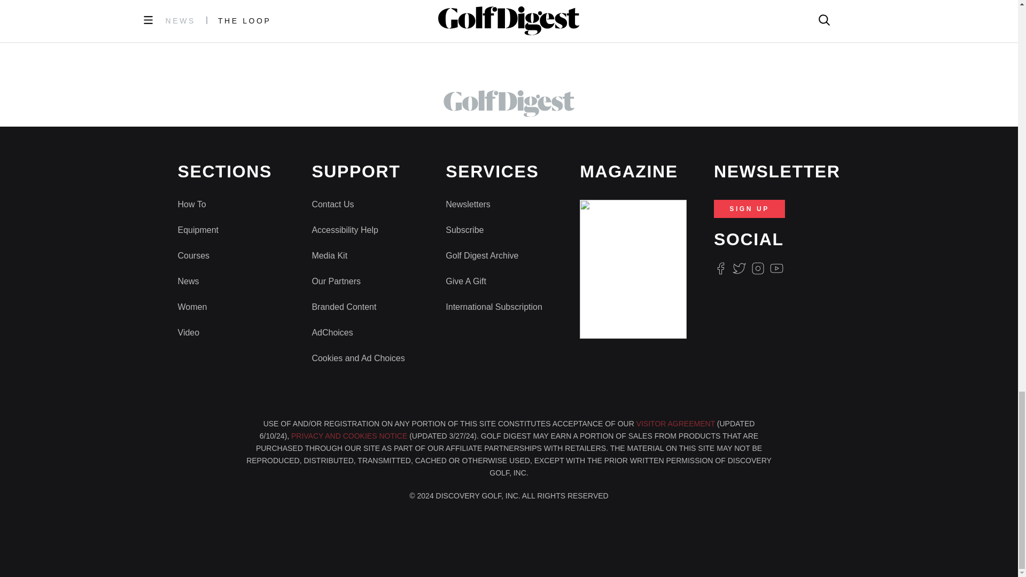  I want to click on Instagram Logo, so click(758, 268).